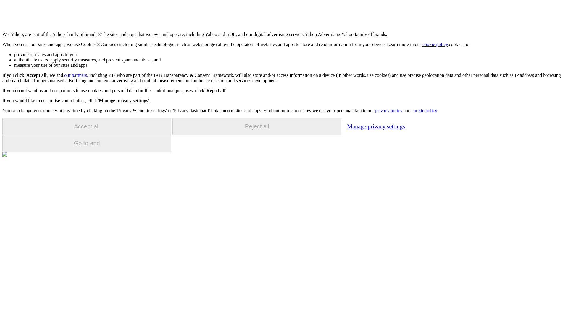 The image size is (568, 319). What do you see at coordinates (75, 75) in the screenshot?
I see `our partners` at bounding box center [75, 75].